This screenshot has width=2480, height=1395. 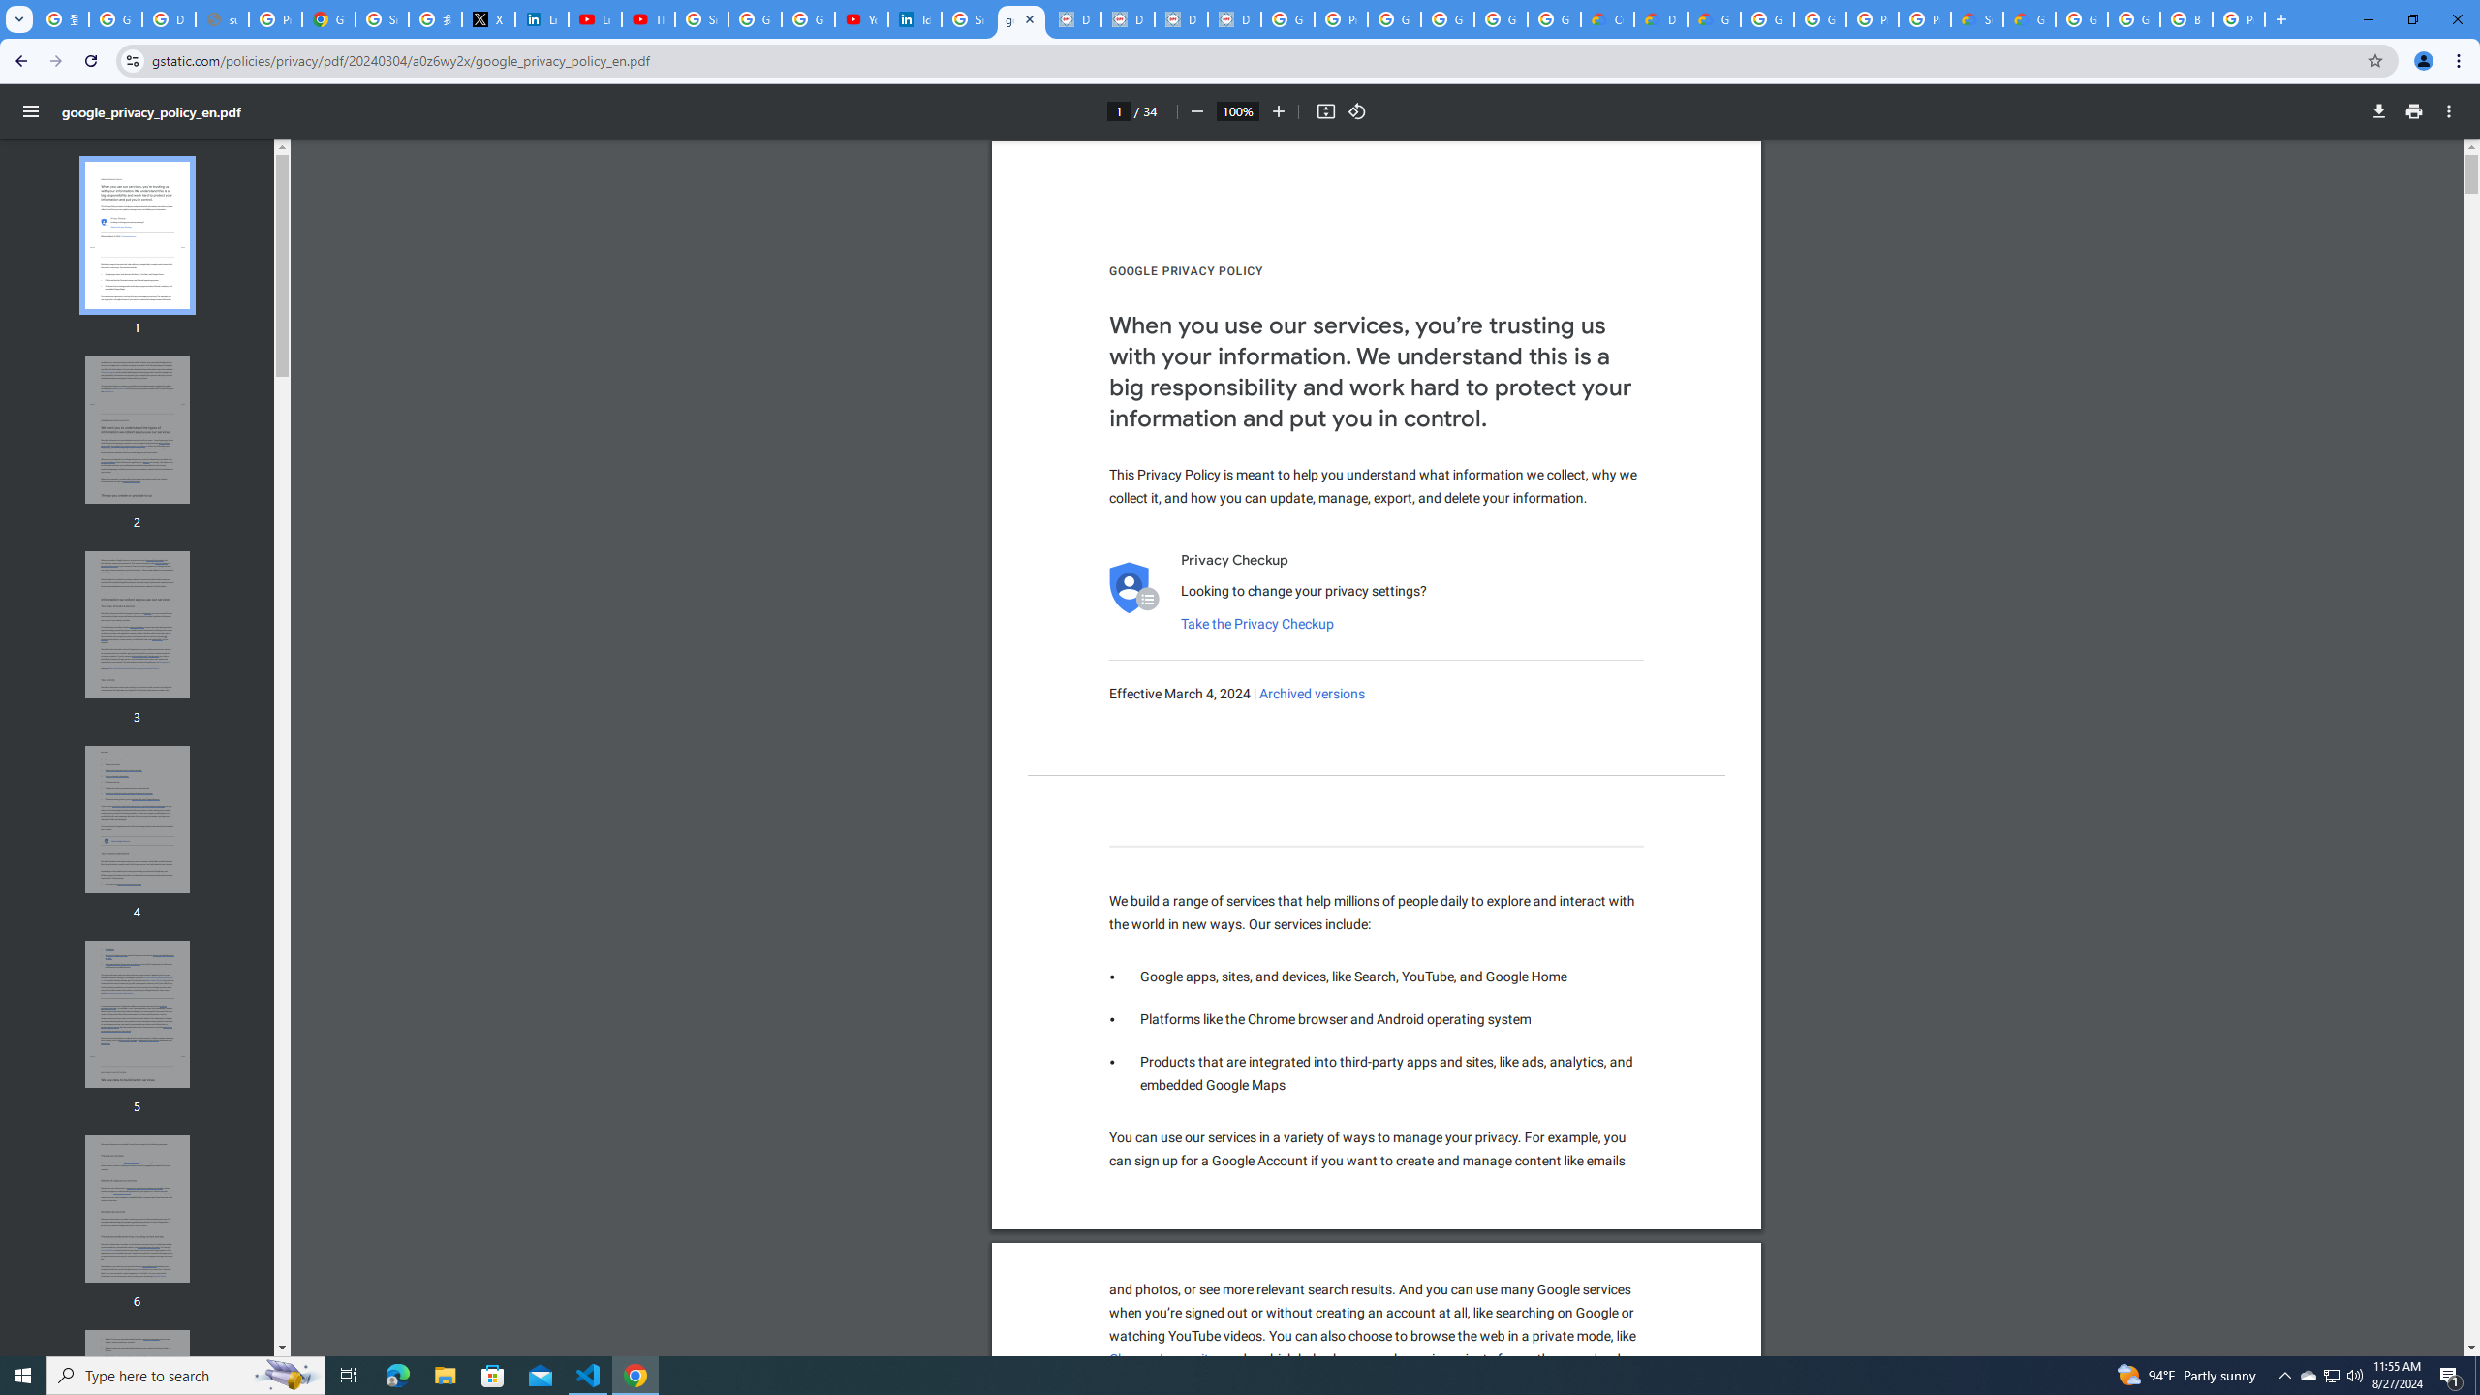 I want to click on Print, so click(x=2414, y=111).